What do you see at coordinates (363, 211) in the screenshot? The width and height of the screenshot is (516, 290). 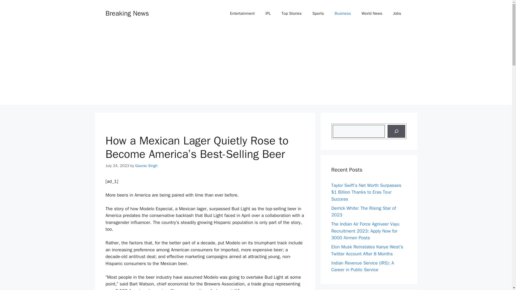 I see `Derrick White: The Rising Star of 2023` at bounding box center [363, 211].